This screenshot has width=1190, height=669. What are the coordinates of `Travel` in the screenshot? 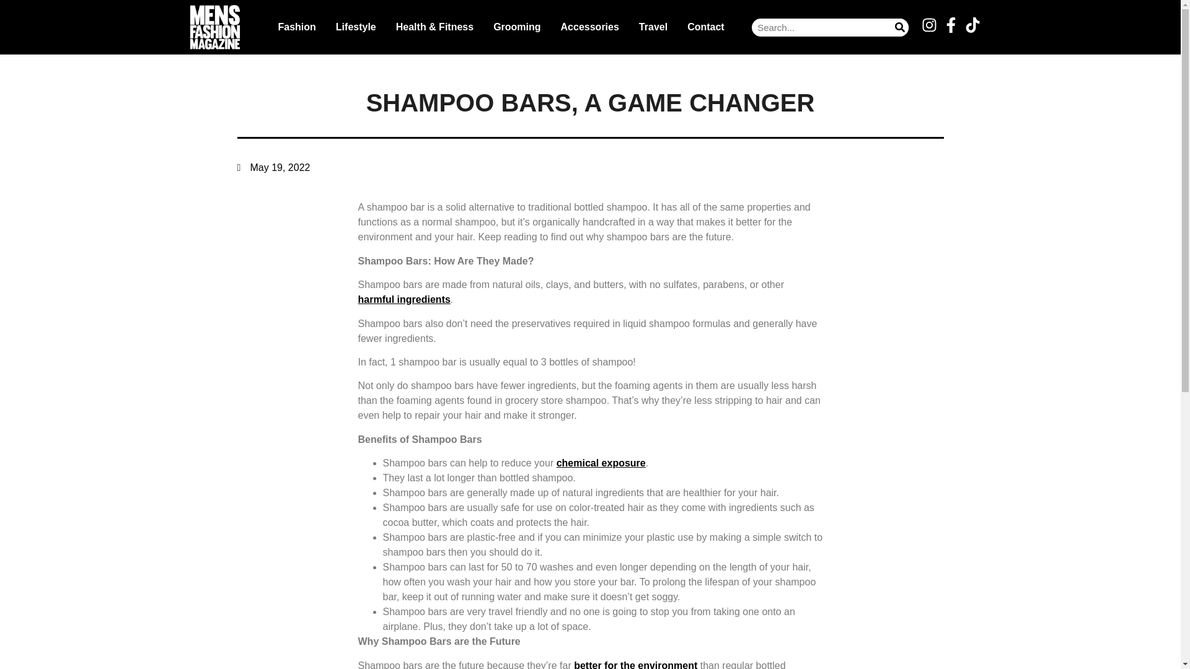 It's located at (653, 27).